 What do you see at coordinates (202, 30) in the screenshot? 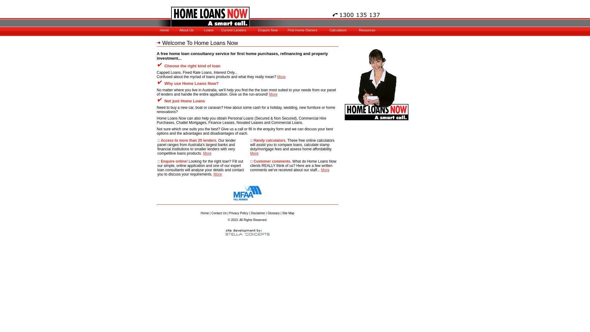
I see `About Us` at bounding box center [202, 30].